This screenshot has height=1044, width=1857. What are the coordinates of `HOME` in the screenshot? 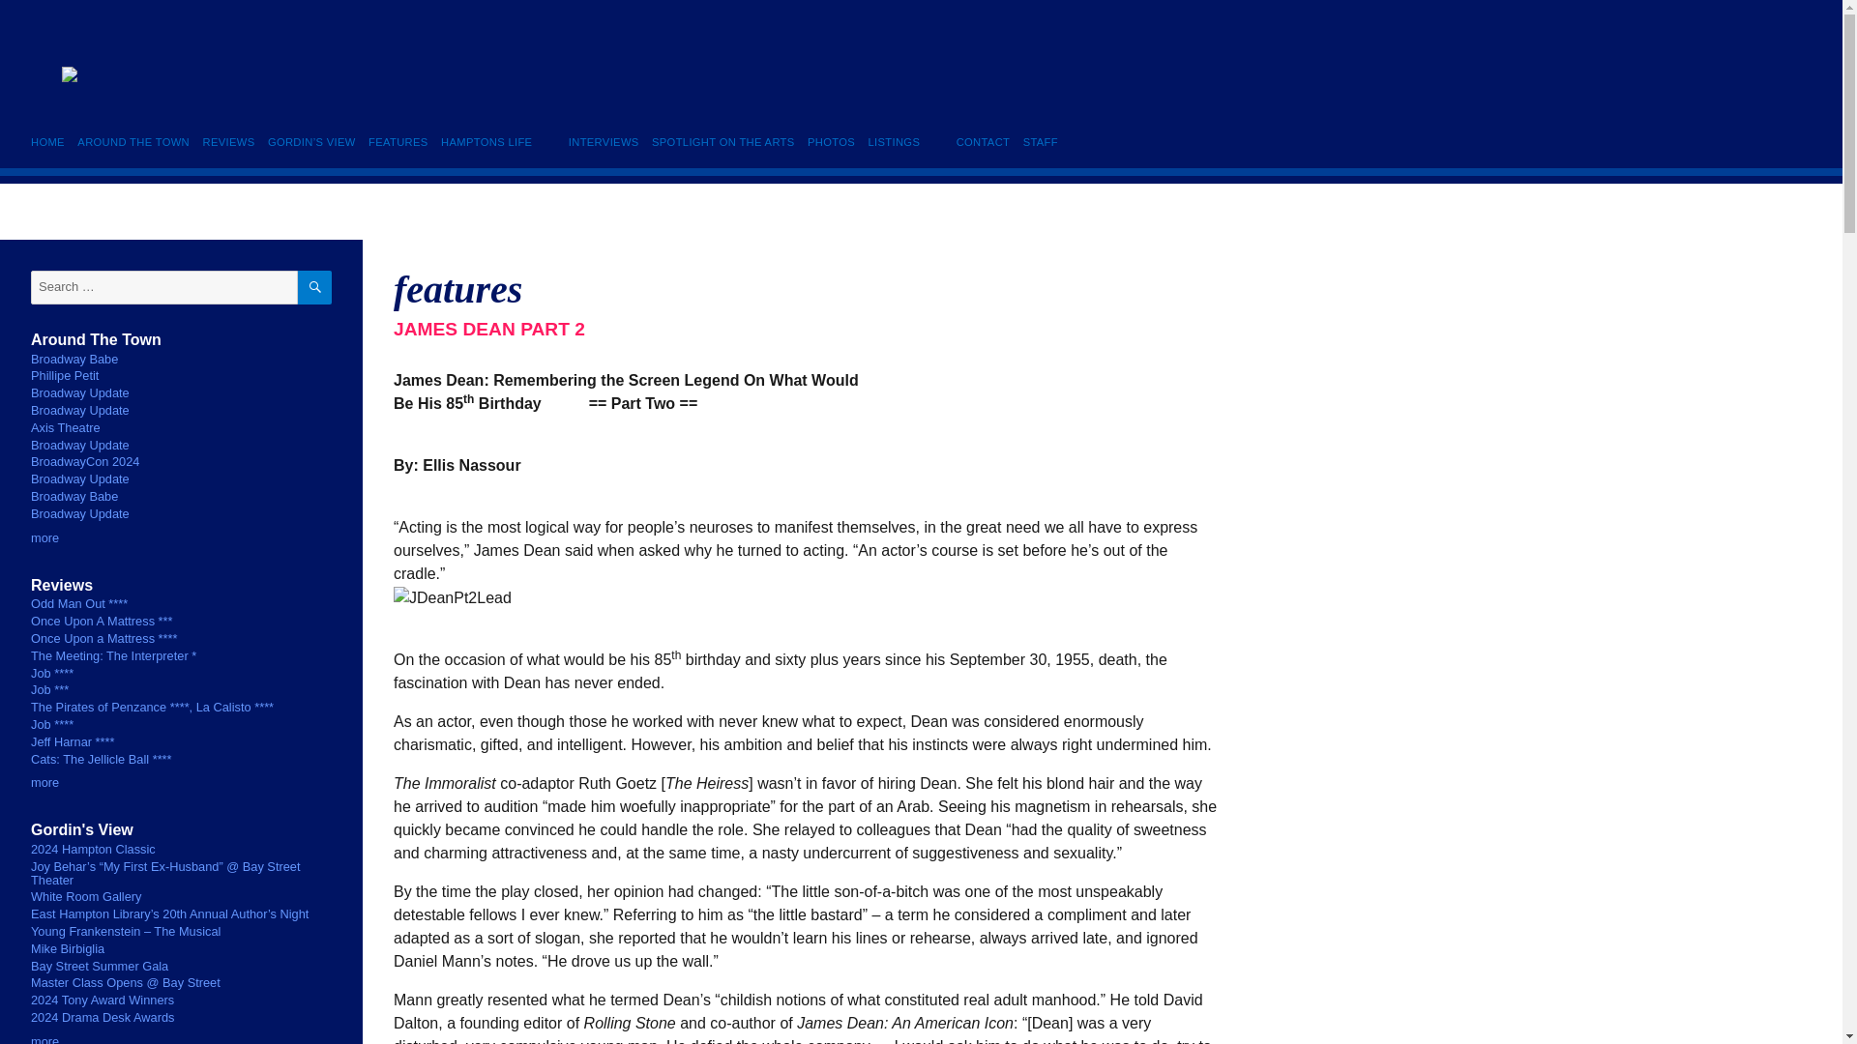 It's located at (51, 141).